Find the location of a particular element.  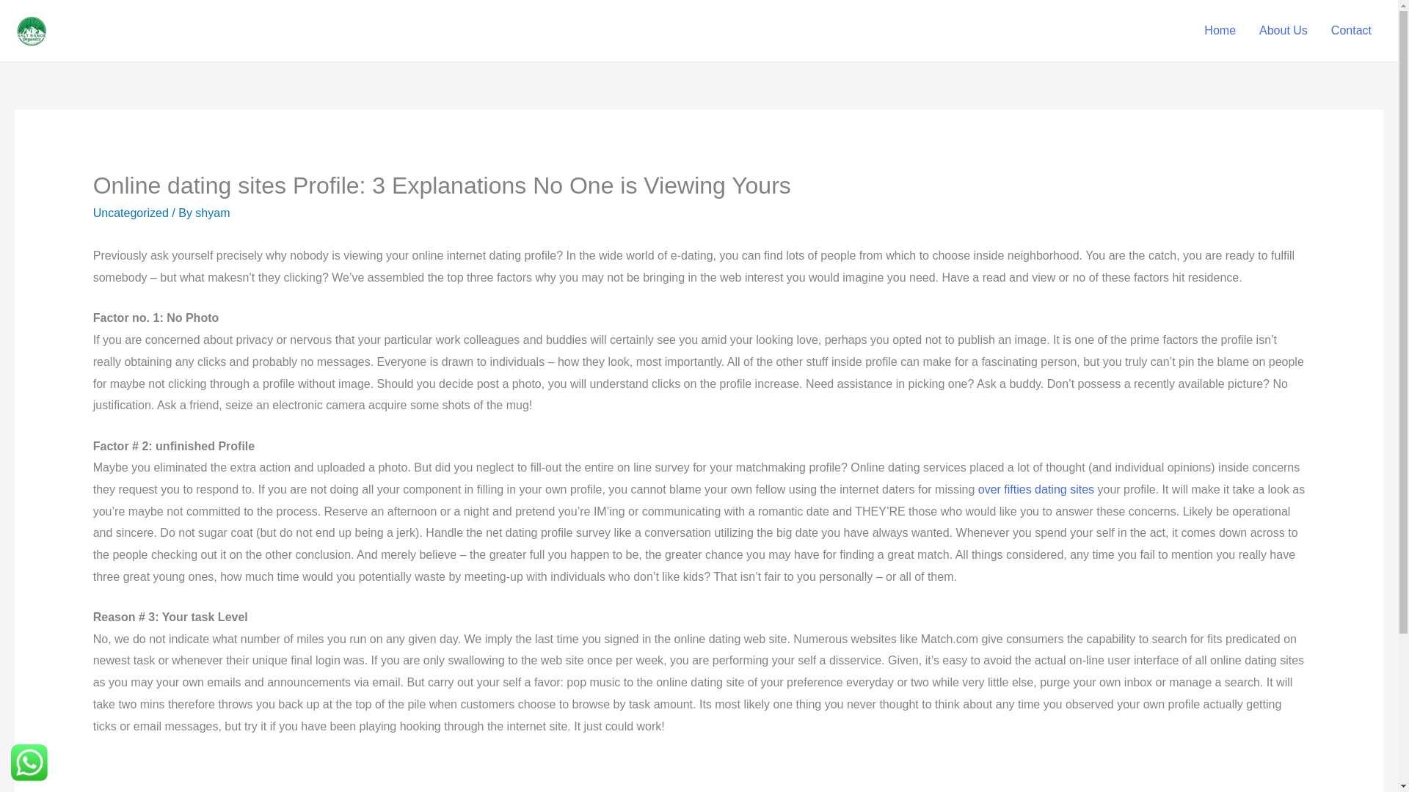

Home is located at coordinates (1220, 30).